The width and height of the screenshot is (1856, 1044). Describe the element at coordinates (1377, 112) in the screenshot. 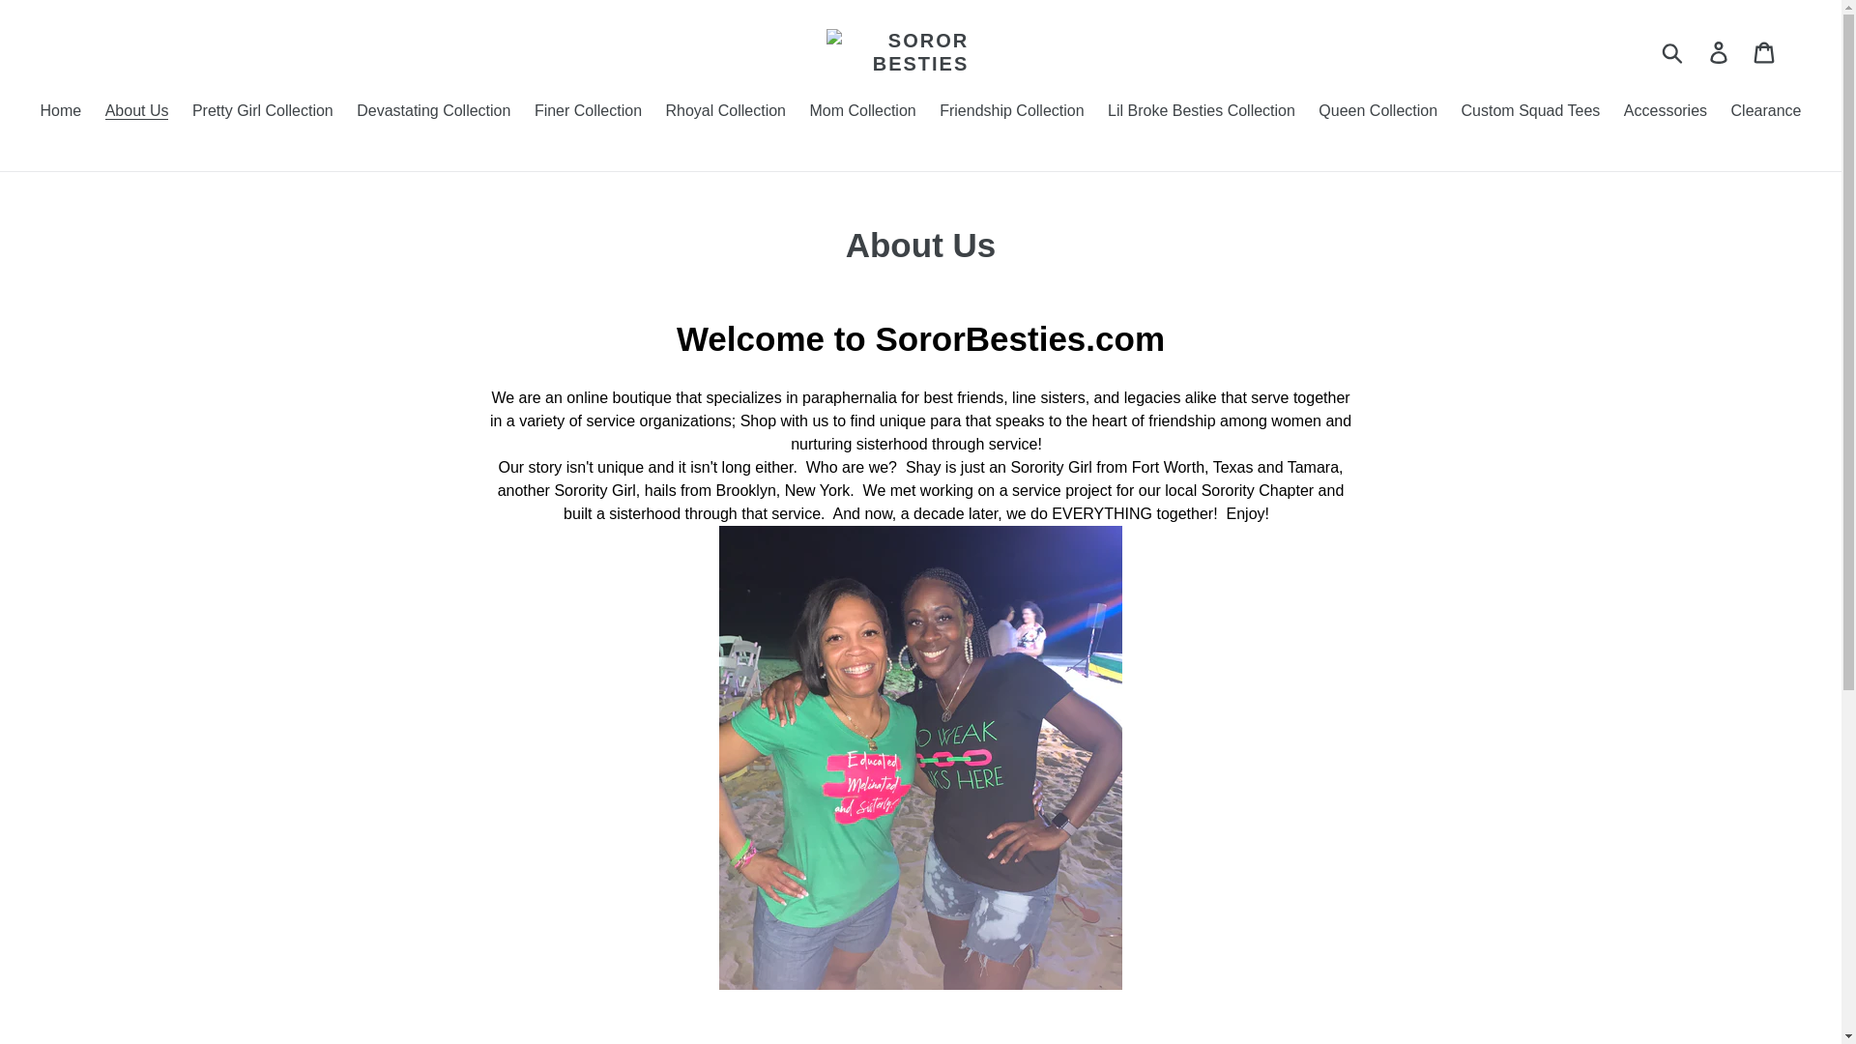

I see `Queen Collection` at that location.